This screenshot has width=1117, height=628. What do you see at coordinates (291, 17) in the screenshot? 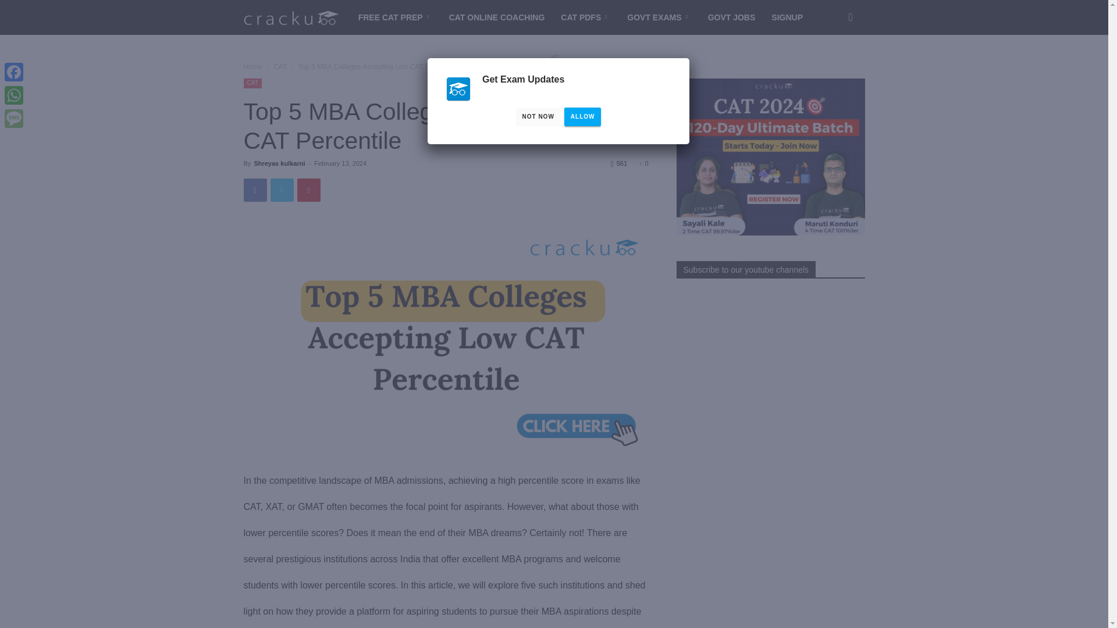
I see `Cracku - Exam prep for CAT, Banking, Railways, SSC` at bounding box center [291, 17].